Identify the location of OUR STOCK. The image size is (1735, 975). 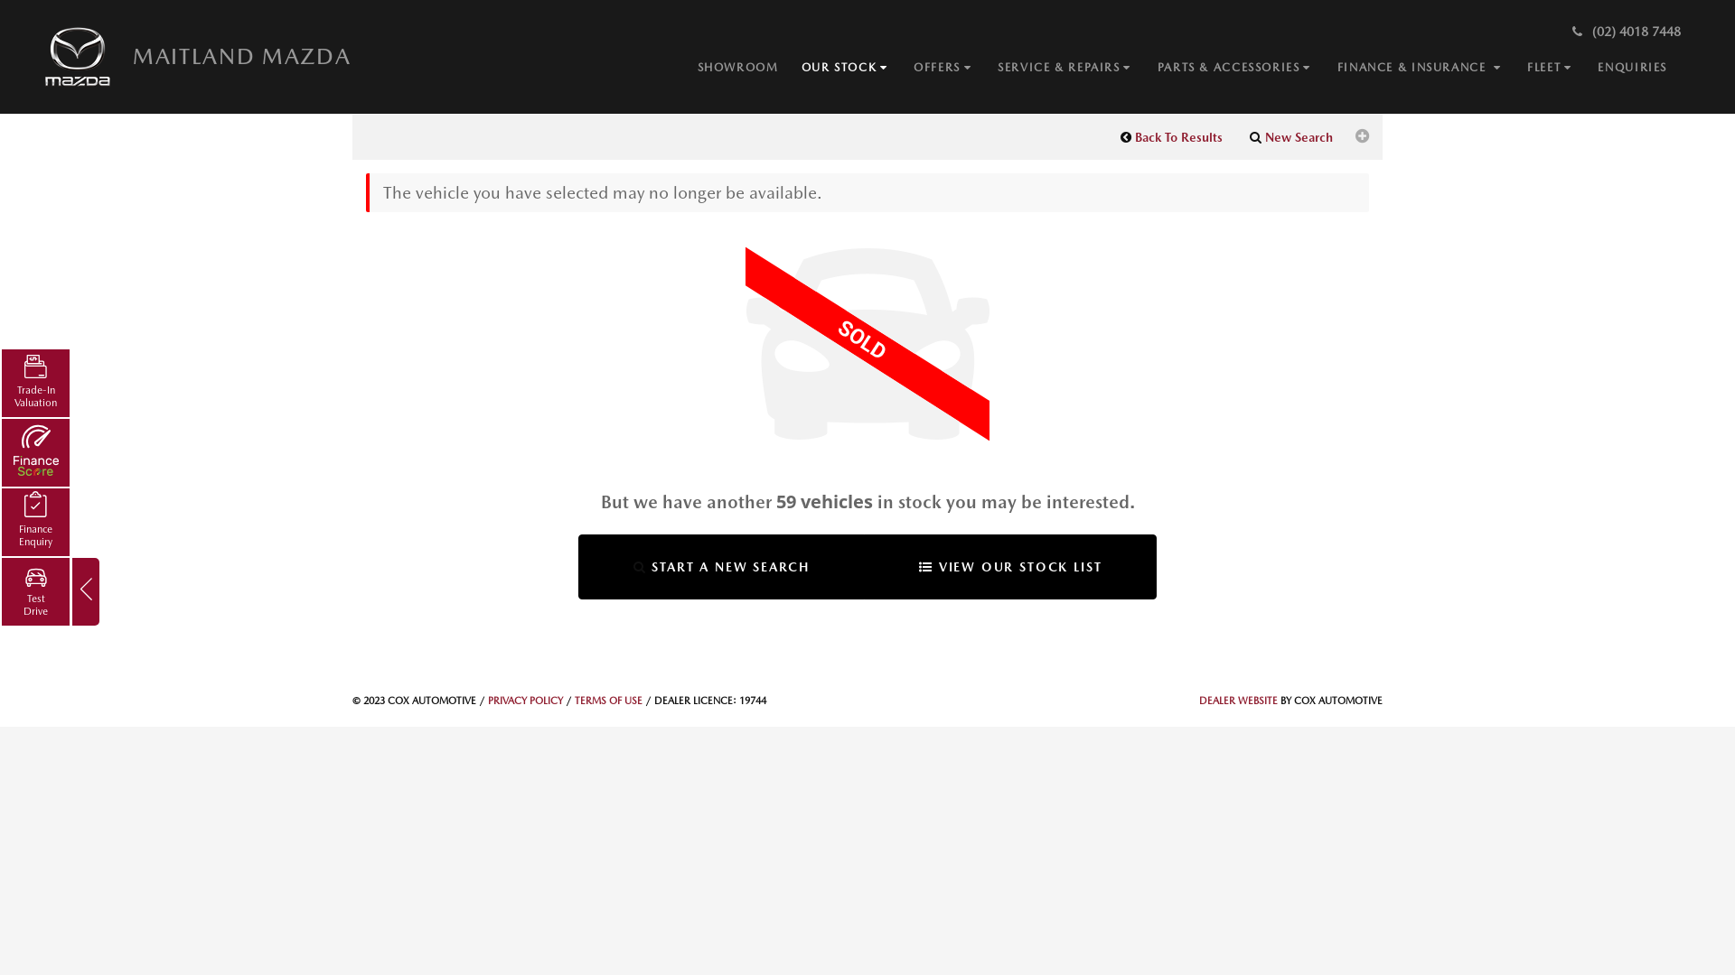
(857, 68).